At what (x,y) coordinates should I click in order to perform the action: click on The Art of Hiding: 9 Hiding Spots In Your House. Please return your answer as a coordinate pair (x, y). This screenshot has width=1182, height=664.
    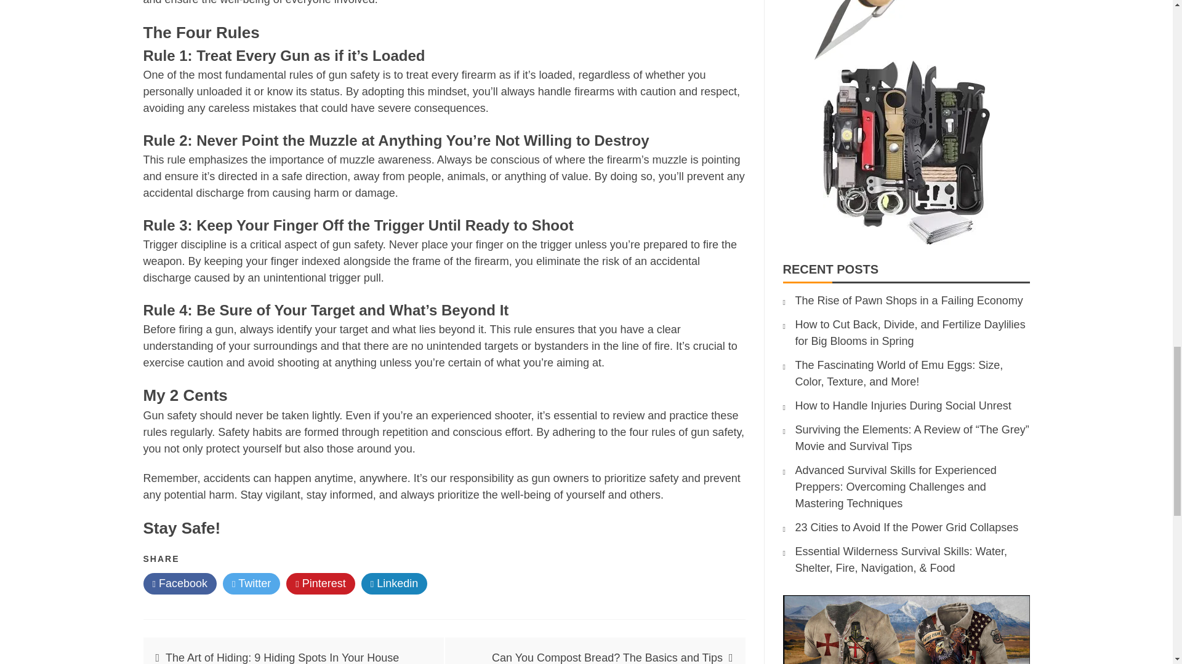
    Looking at the image, I should click on (282, 658).